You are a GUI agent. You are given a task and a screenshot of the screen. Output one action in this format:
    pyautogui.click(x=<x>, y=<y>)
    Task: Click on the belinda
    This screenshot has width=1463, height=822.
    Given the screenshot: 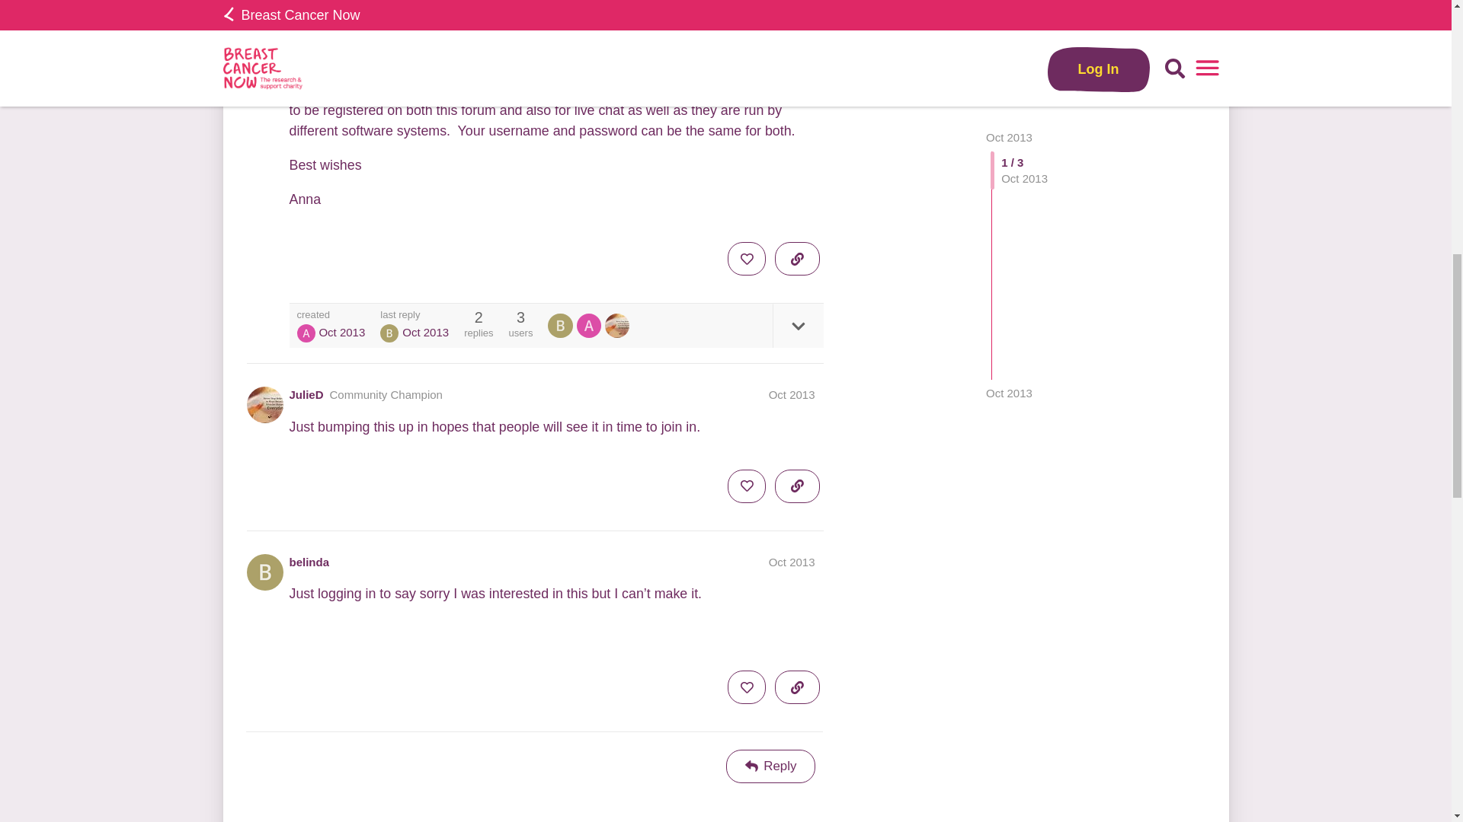 What is the action you would take?
    pyautogui.click(x=389, y=333)
    